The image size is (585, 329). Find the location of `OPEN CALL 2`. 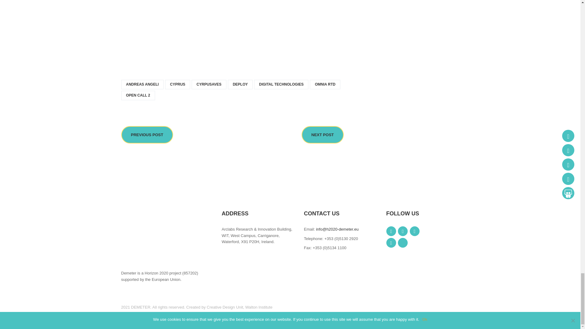

OPEN CALL 2 is located at coordinates (138, 96).